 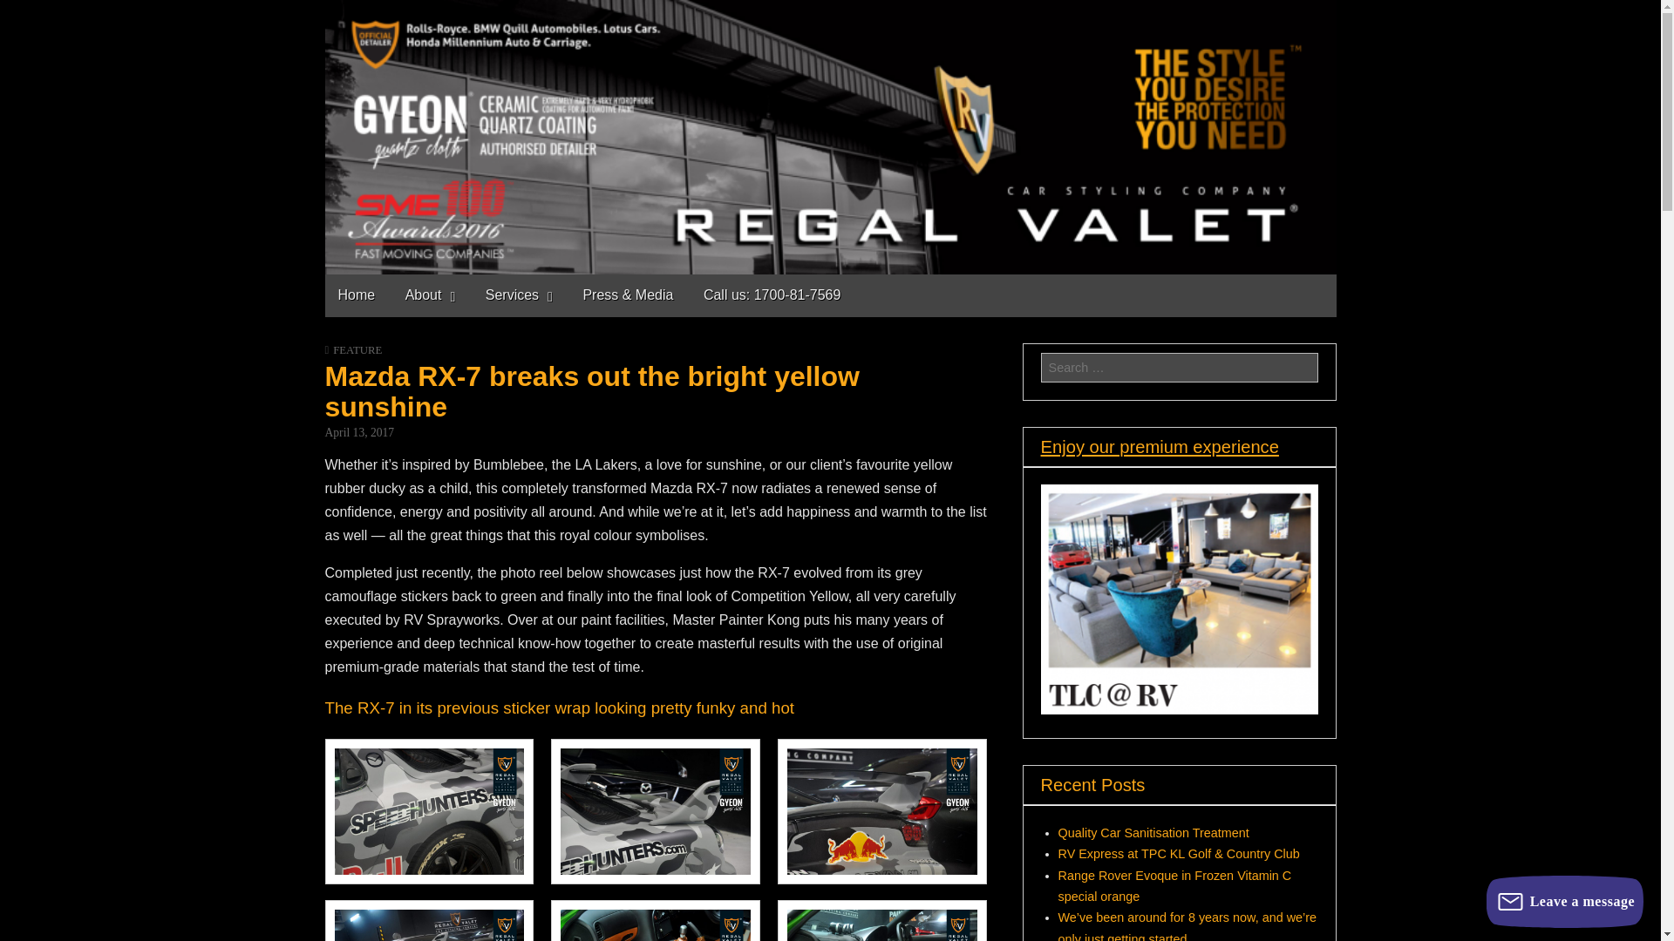 What do you see at coordinates (772, 294) in the screenshot?
I see `Call us: 1700-81-7569` at bounding box center [772, 294].